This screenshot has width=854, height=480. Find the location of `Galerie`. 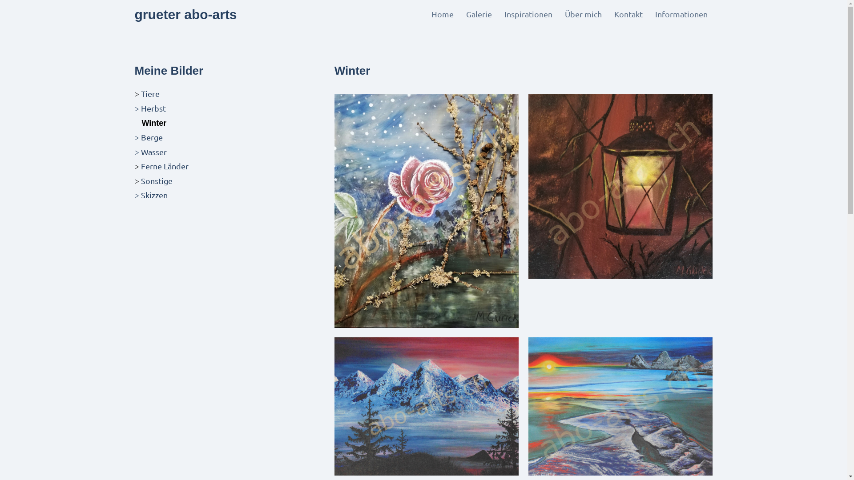

Galerie is located at coordinates (479, 14).